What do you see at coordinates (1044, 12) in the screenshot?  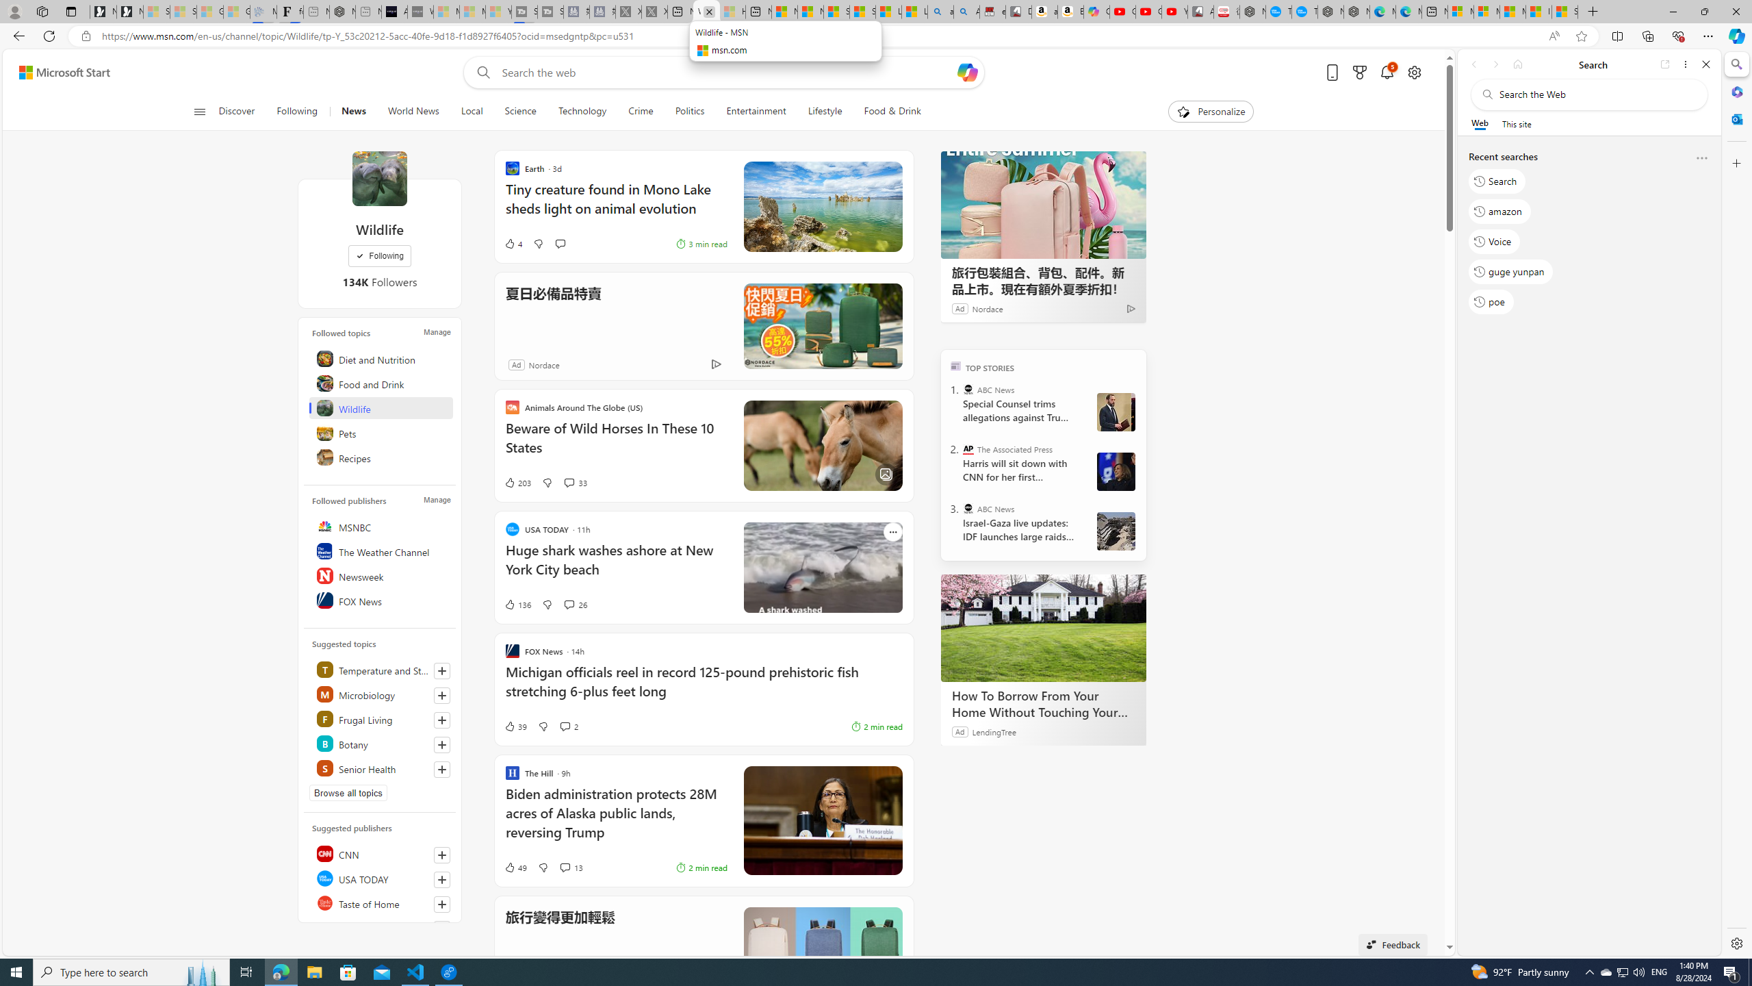 I see `amazon.in/dp/B0CX59H5W7/?tag=gsmcom05-21` at bounding box center [1044, 12].